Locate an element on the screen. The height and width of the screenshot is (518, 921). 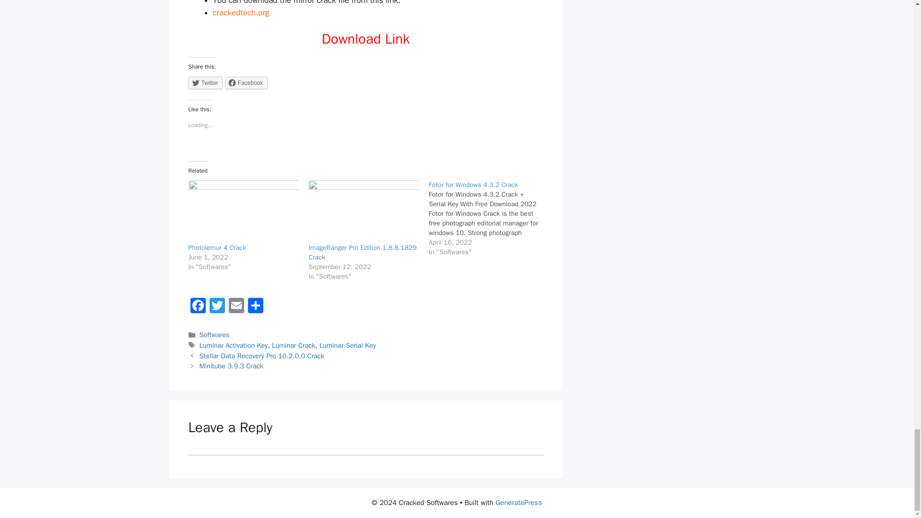
Photolemur 4 Crack is located at coordinates (217, 247).